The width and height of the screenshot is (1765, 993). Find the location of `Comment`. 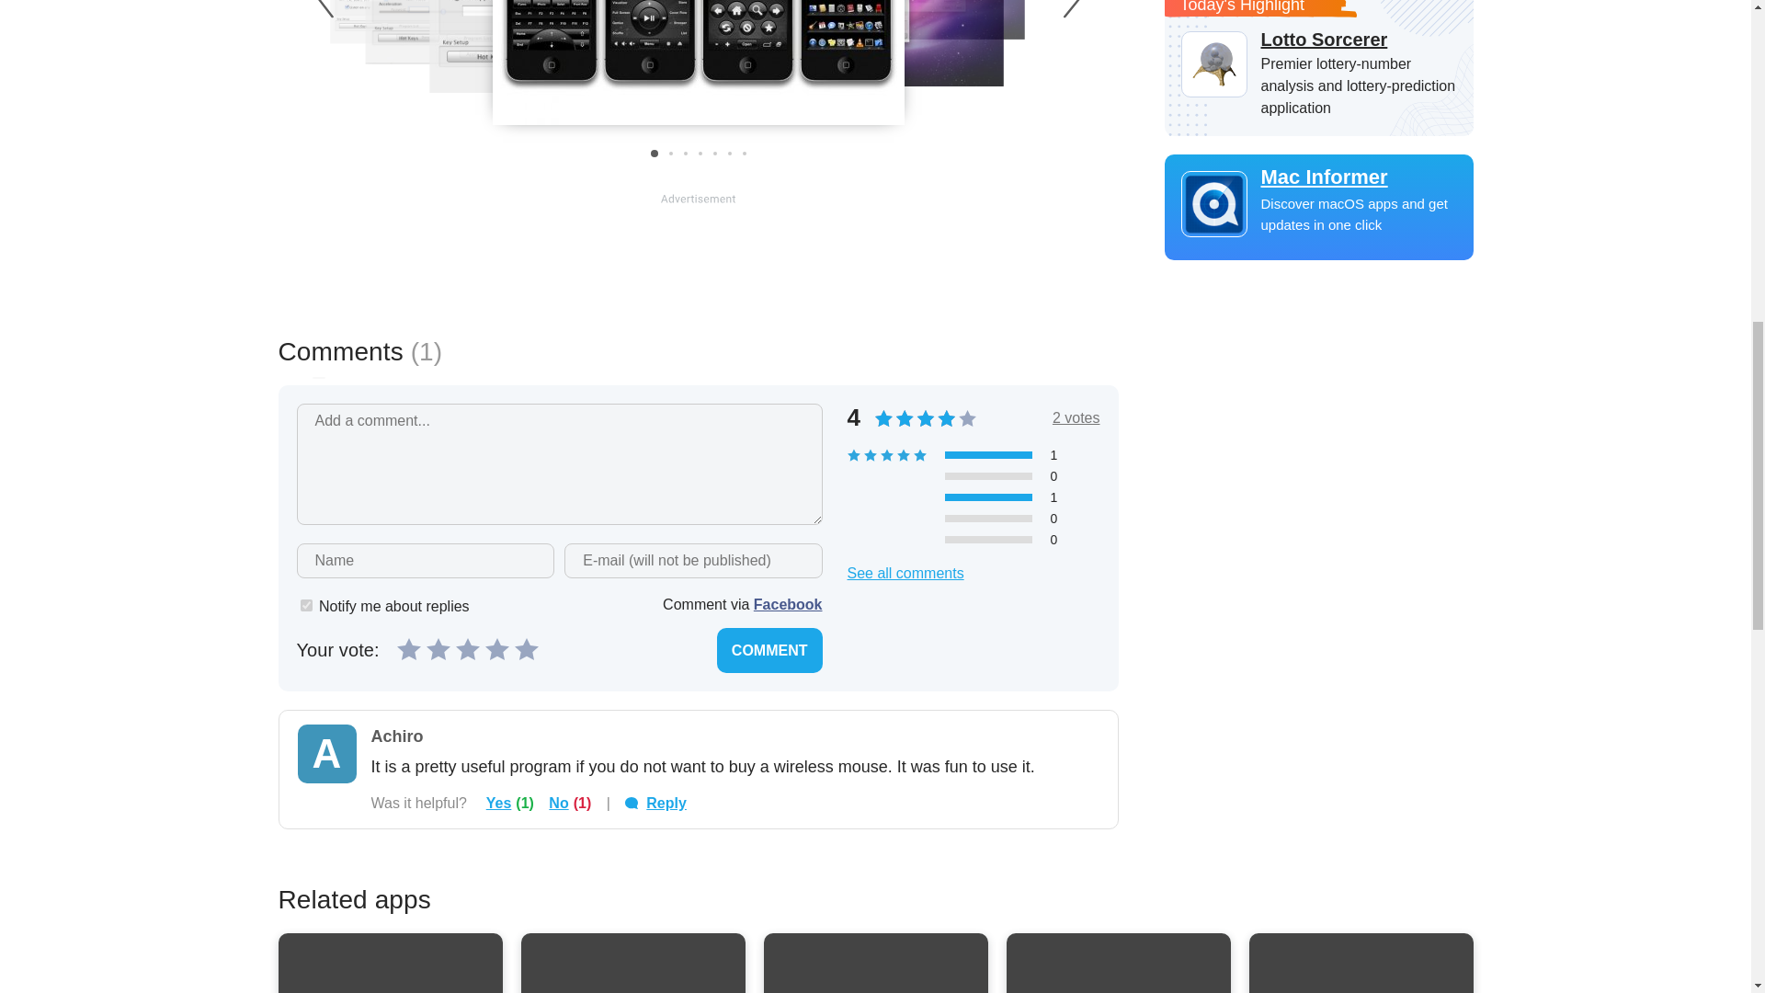

Comment is located at coordinates (769, 650).